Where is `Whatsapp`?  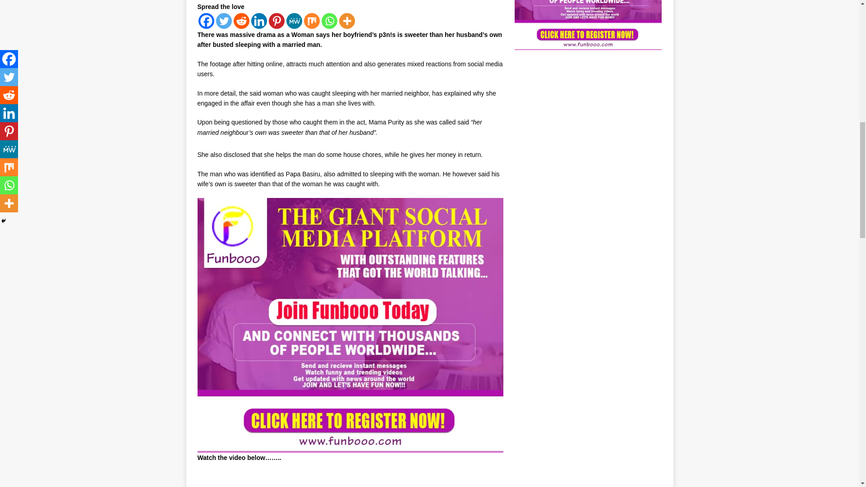
Whatsapp is located at coordinates (329, 21).